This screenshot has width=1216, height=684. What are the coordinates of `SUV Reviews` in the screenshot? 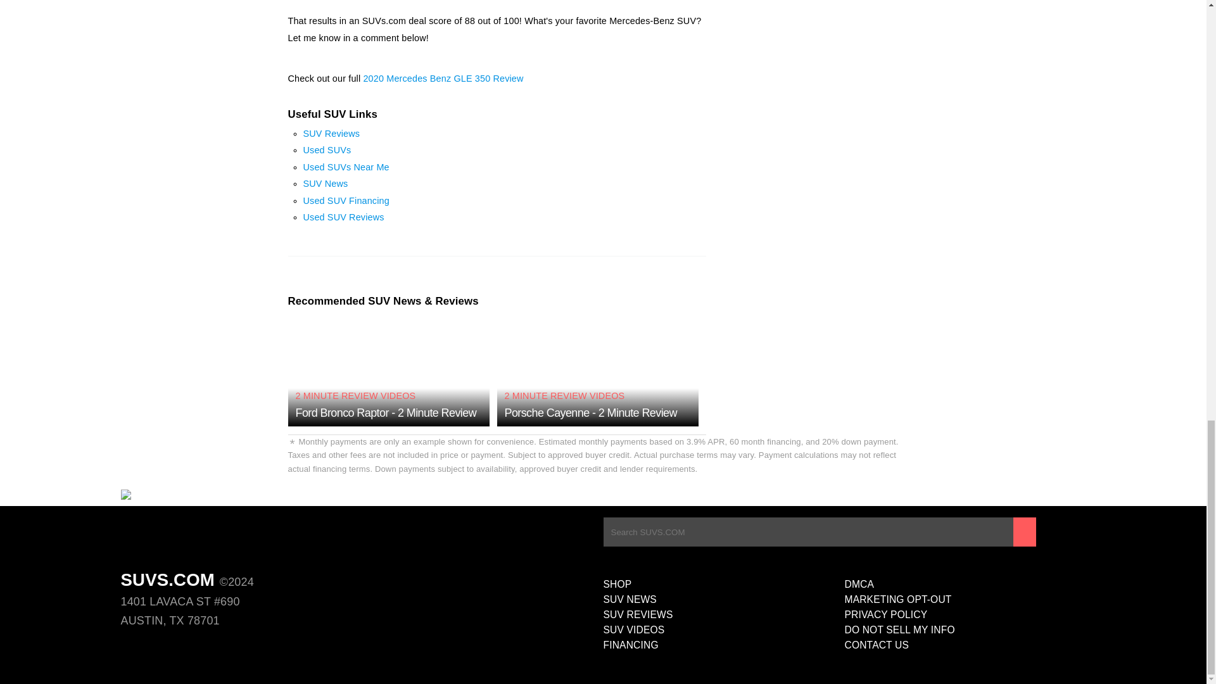 It's located at (331, 134).